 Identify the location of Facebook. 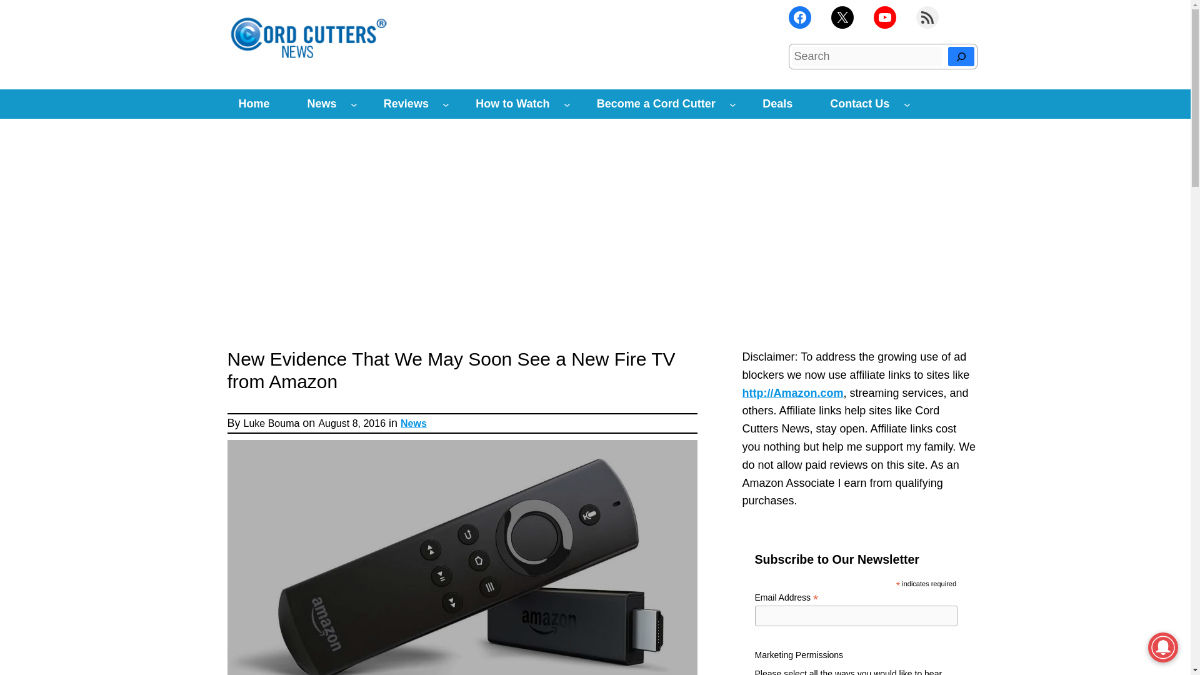
(799, 17).